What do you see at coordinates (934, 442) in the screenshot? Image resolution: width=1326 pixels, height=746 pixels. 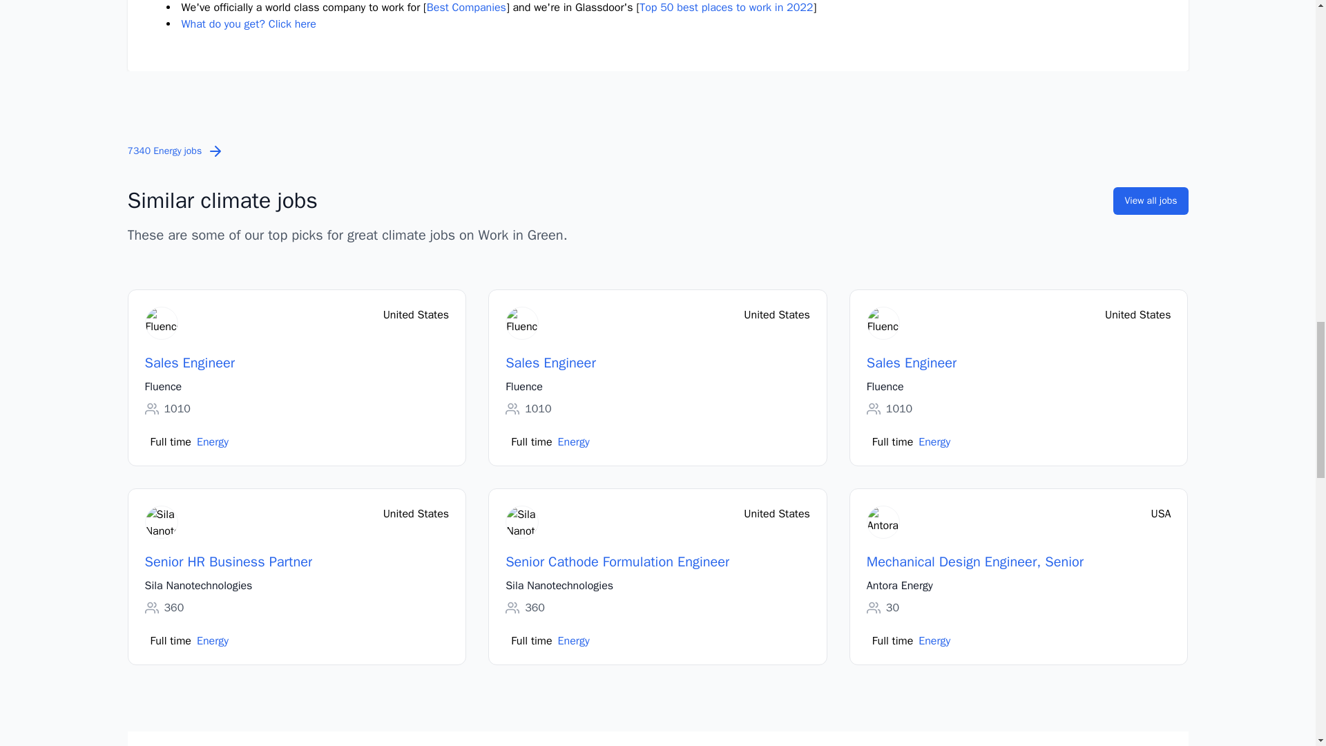 I see `Energy` at bounding box center [934, 442].